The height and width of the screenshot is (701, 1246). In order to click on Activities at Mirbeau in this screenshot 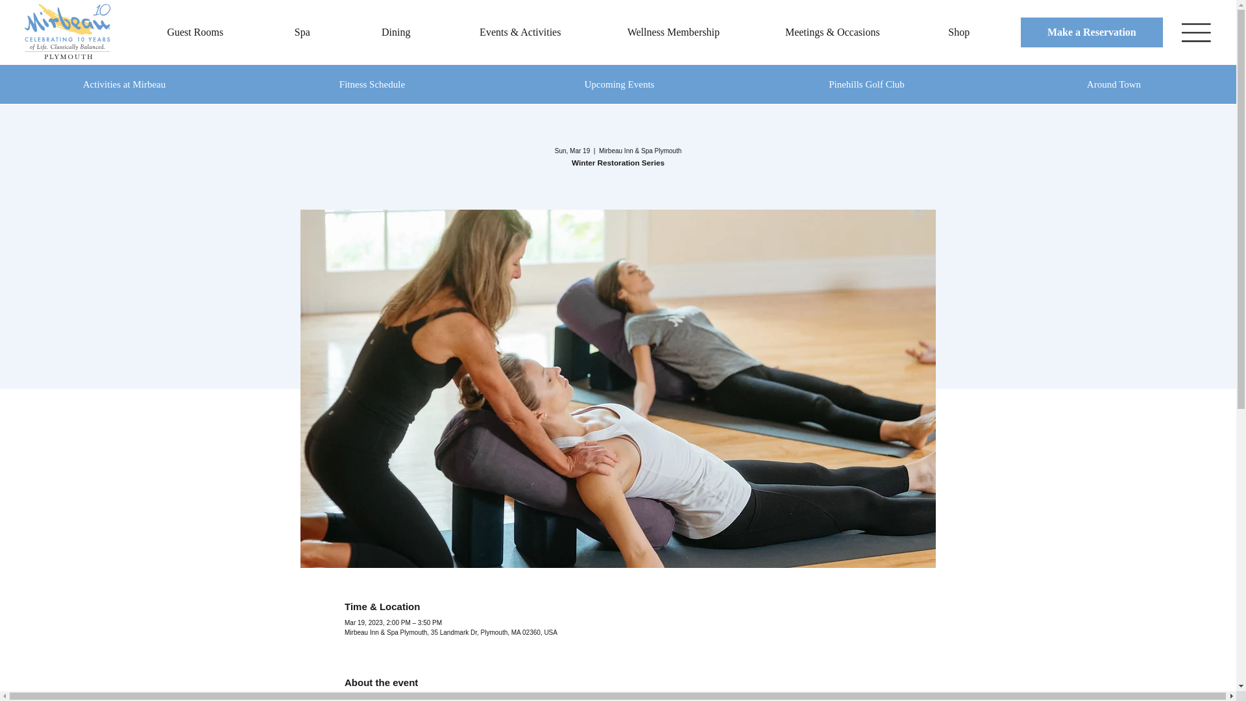, I will do `click(124, 84)`.